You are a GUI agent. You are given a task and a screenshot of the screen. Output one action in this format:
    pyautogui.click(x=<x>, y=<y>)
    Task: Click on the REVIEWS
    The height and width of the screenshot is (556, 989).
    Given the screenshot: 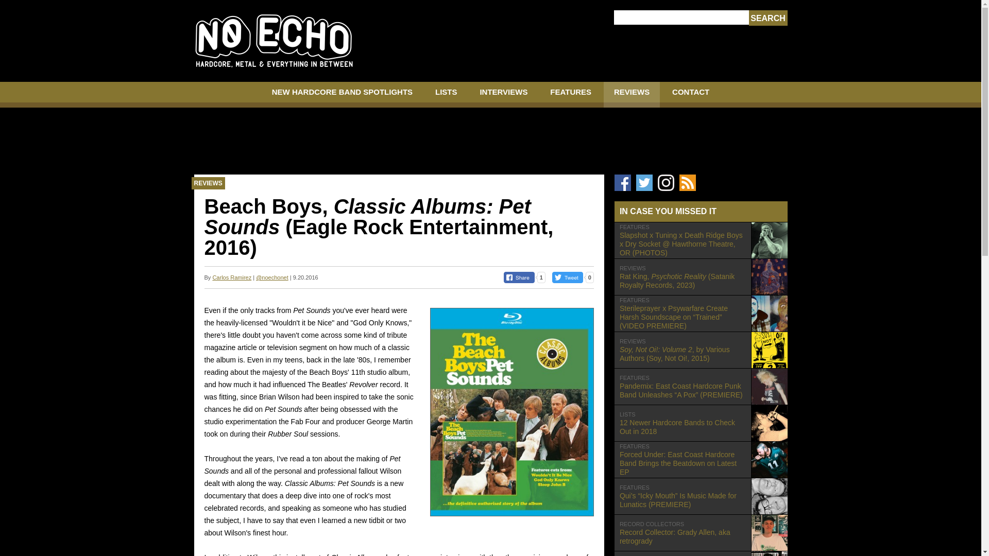 What is the action you would take?
    pyautogui.click(x=690, y=95)
    